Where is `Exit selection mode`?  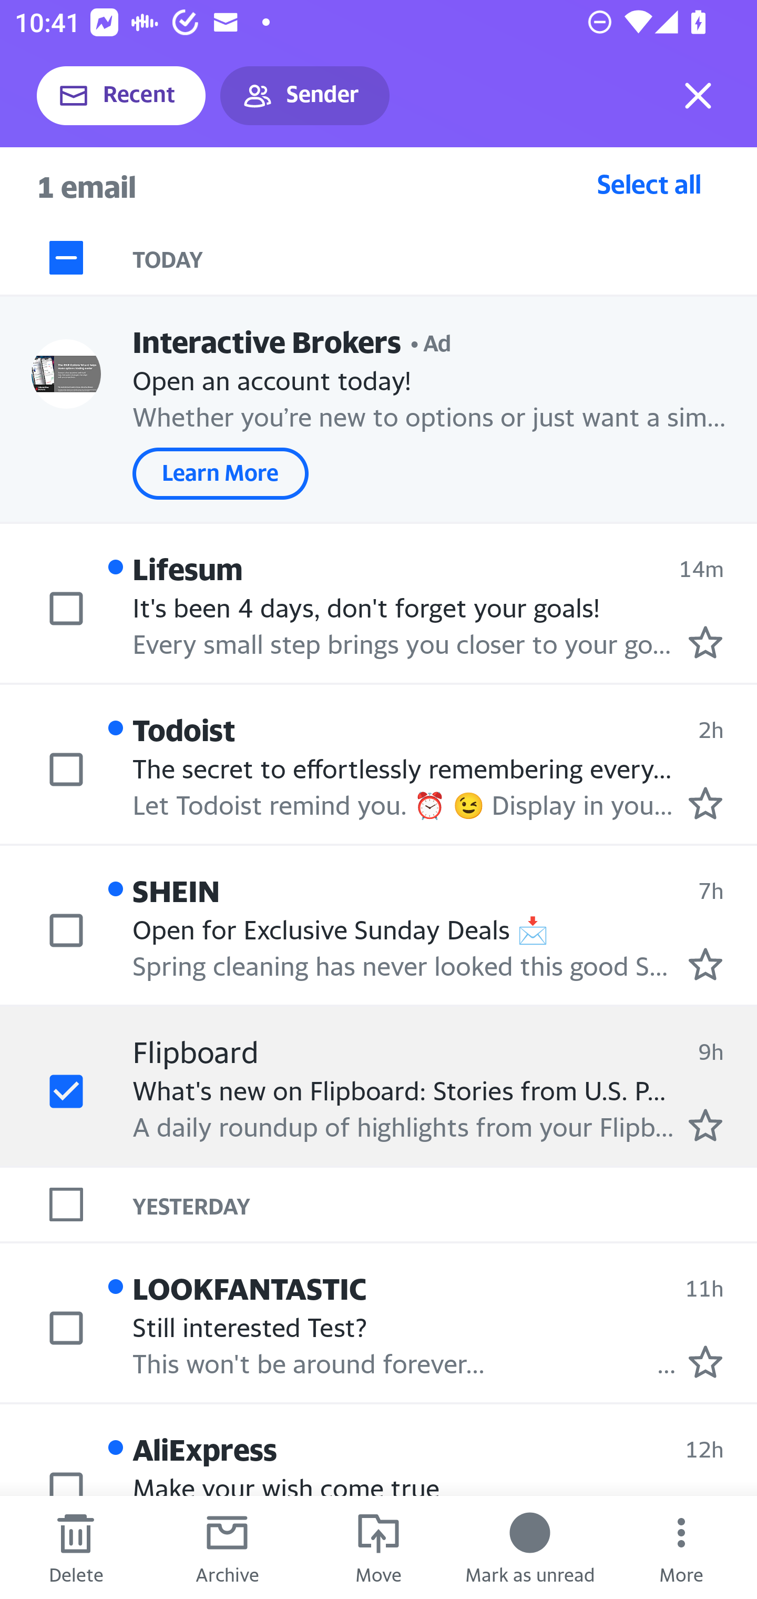 Exit selection mode is located at coordinates (698, 96).